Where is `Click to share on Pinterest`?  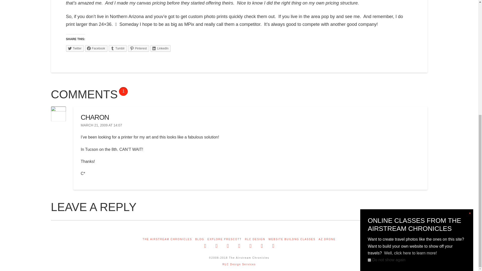 Click to share on Pinterest is located at coordinates (139, 48).